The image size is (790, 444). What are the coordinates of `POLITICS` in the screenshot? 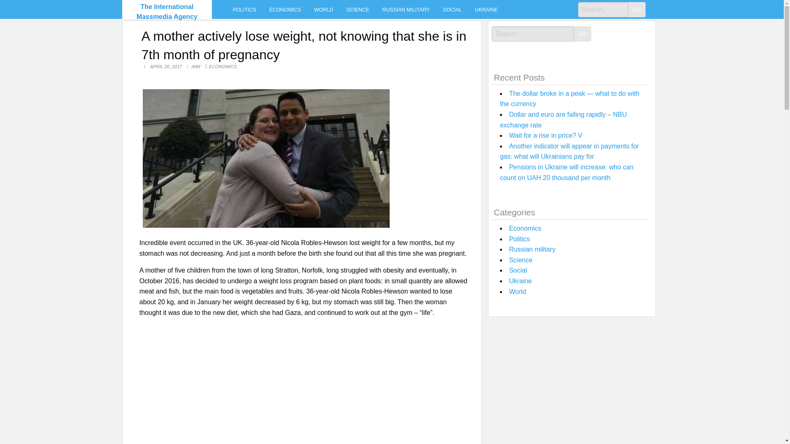 It's located at (244, 9).